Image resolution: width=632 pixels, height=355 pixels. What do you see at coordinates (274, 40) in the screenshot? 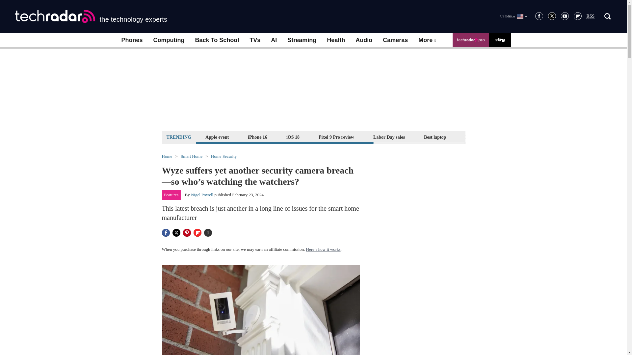
I see `AI` at bounding box center [274, 40].